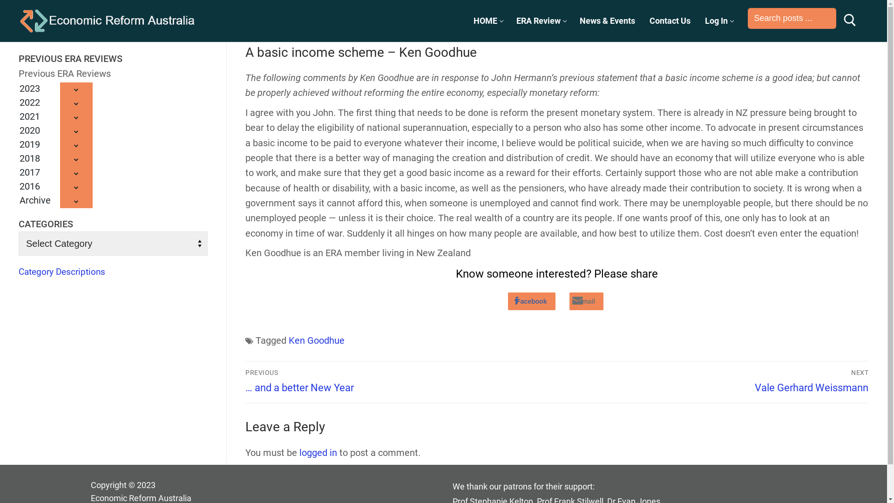 The height and width of the screenshot is (503, 894). What do you see at coordinates (62, 272) in the screenshot?
I see `Category Descriptions` at bounding box center [62, 272].